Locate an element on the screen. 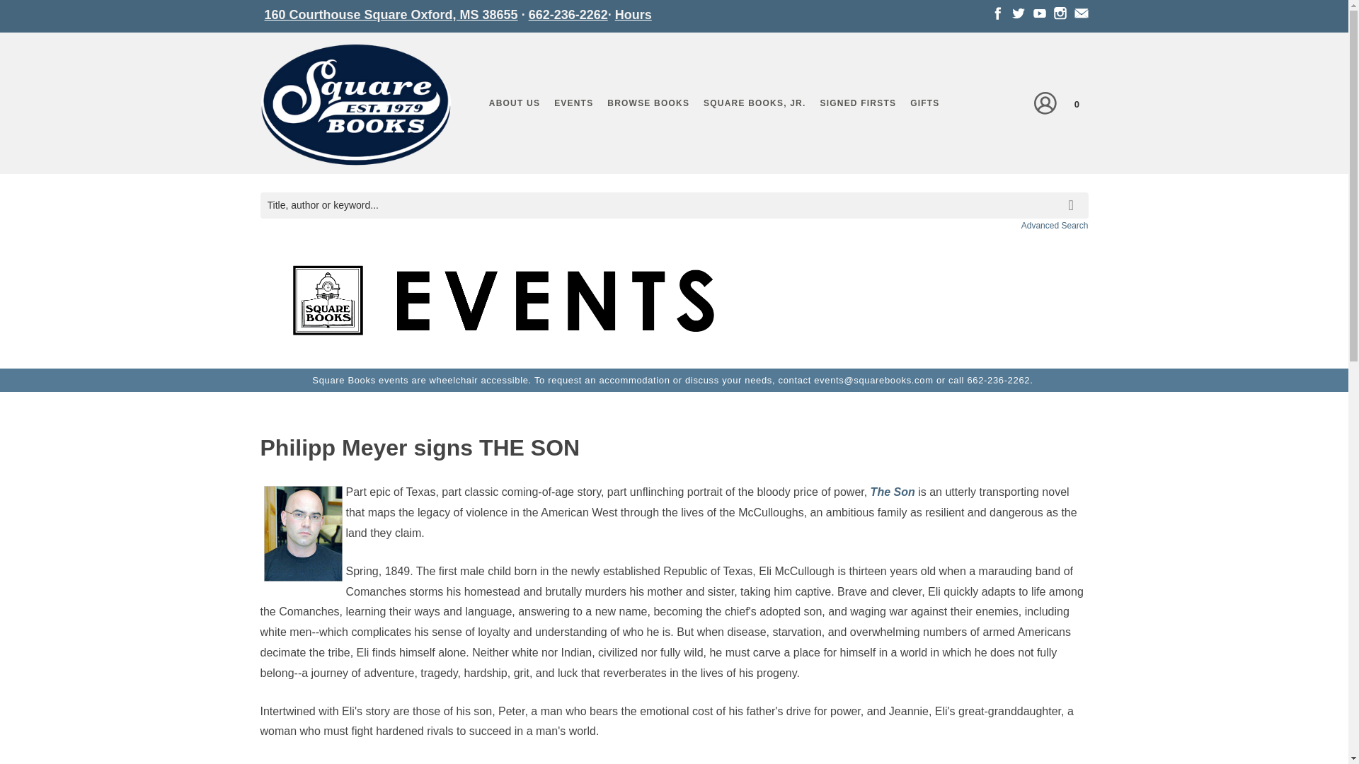 The width and height of the screenshot is (1359, 764). EVENTS is located at coordinates (573, 103).